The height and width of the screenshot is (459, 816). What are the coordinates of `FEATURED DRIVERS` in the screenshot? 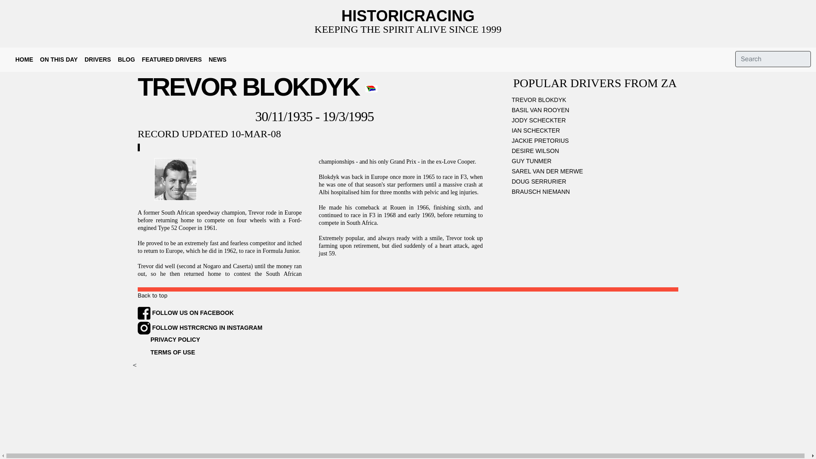 It's located at (172, 59).